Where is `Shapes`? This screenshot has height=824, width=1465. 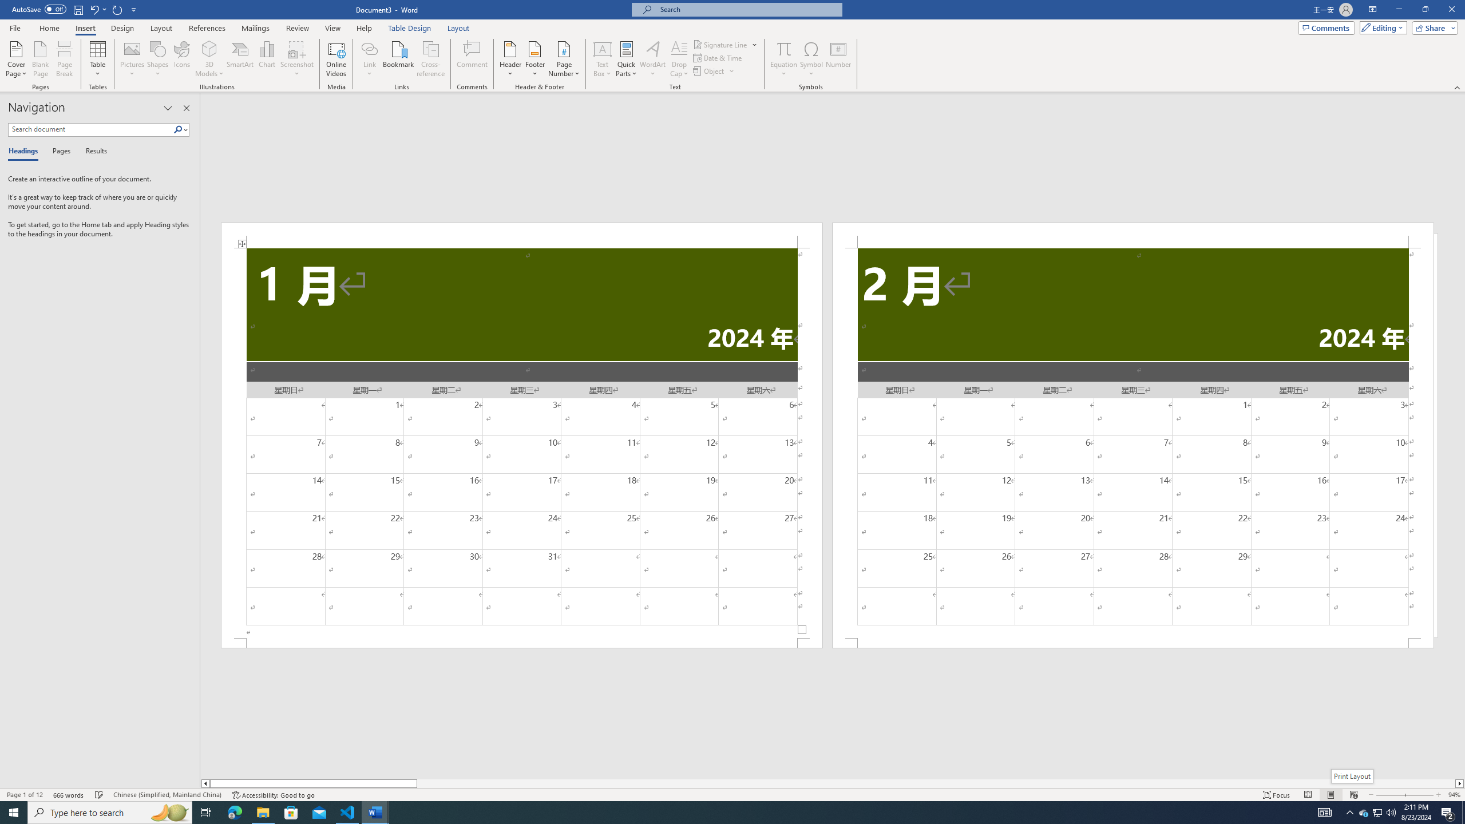 Shapes is located at coordinates (158, 59).